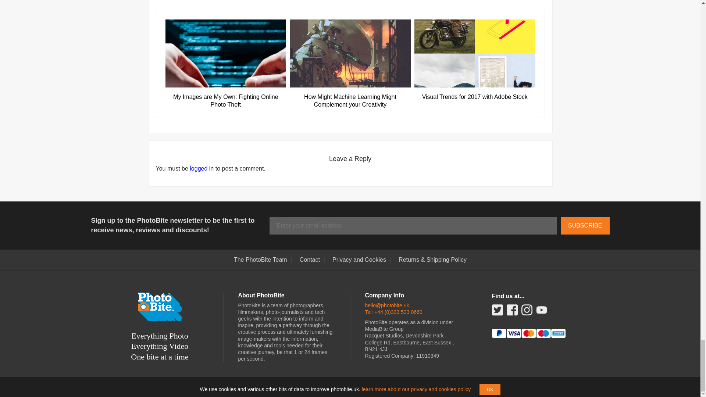 Image resolution: width=706 pixels, height=397 pixels. Describe the element at coordinates (527, 312) in the screenshot. I see `Find us on Instagram` at that location.